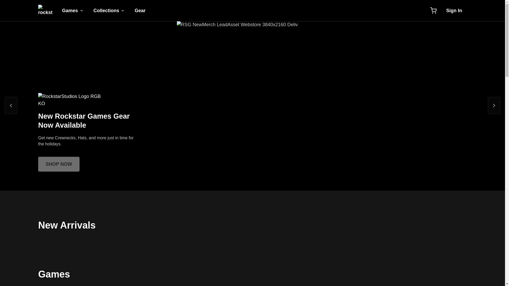  What do you see at coordinates (73, 11) in the screenshot?
I see `Games` at bounding box center [73, 11].